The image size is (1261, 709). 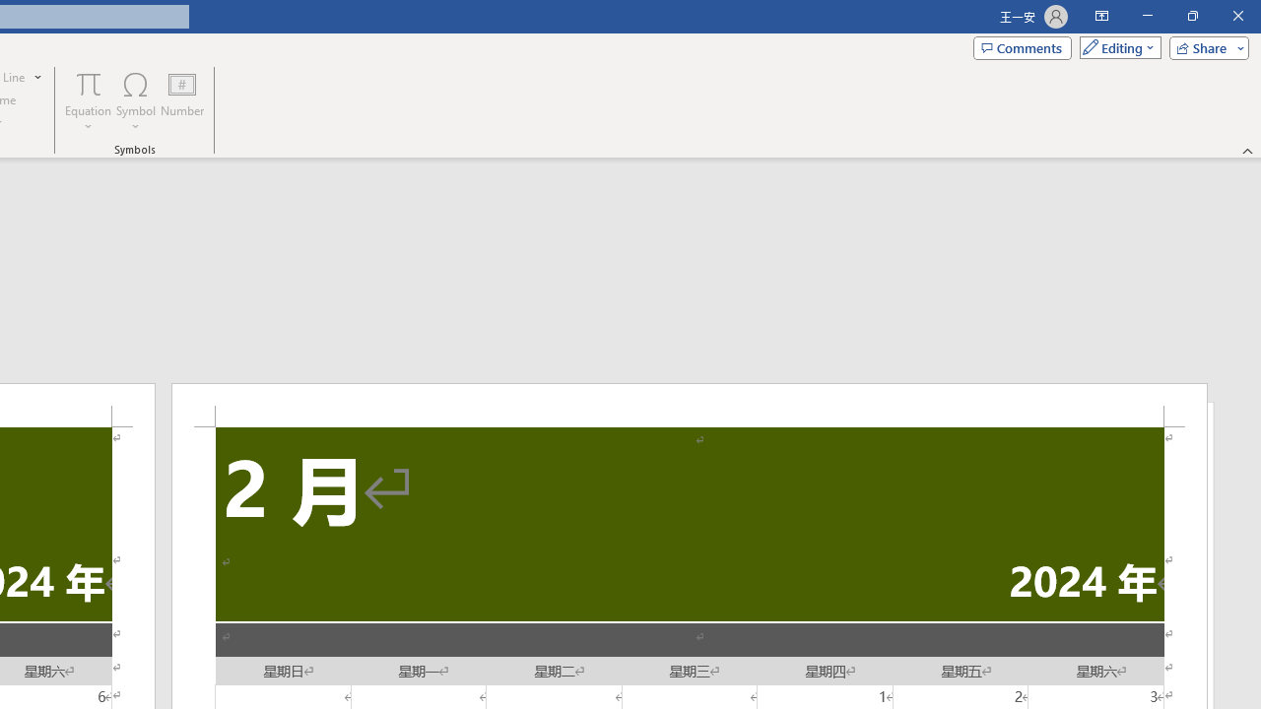 What do you see at coordinates (1147, 16) in the screenshot?
I see `Minimize` at bounding box center [1147, 16].